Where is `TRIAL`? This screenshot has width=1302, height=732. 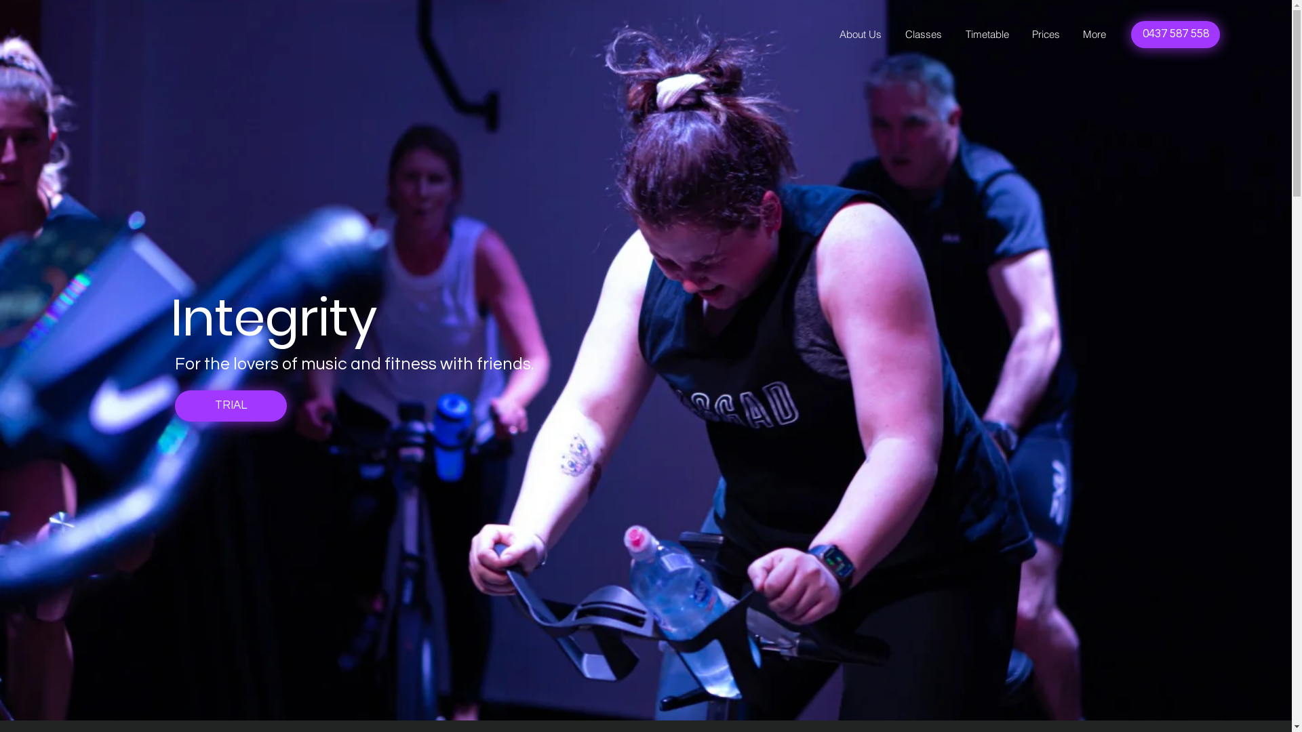 TRIAL is located at coordinates (231, 406).